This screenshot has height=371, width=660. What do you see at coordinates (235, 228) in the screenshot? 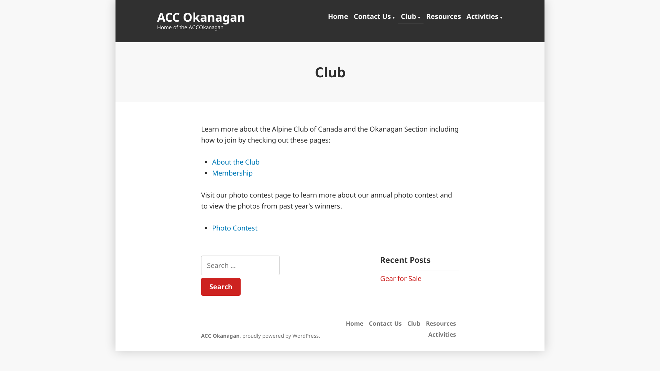
I see `Photo Contest` at bounding box center [235, 228].